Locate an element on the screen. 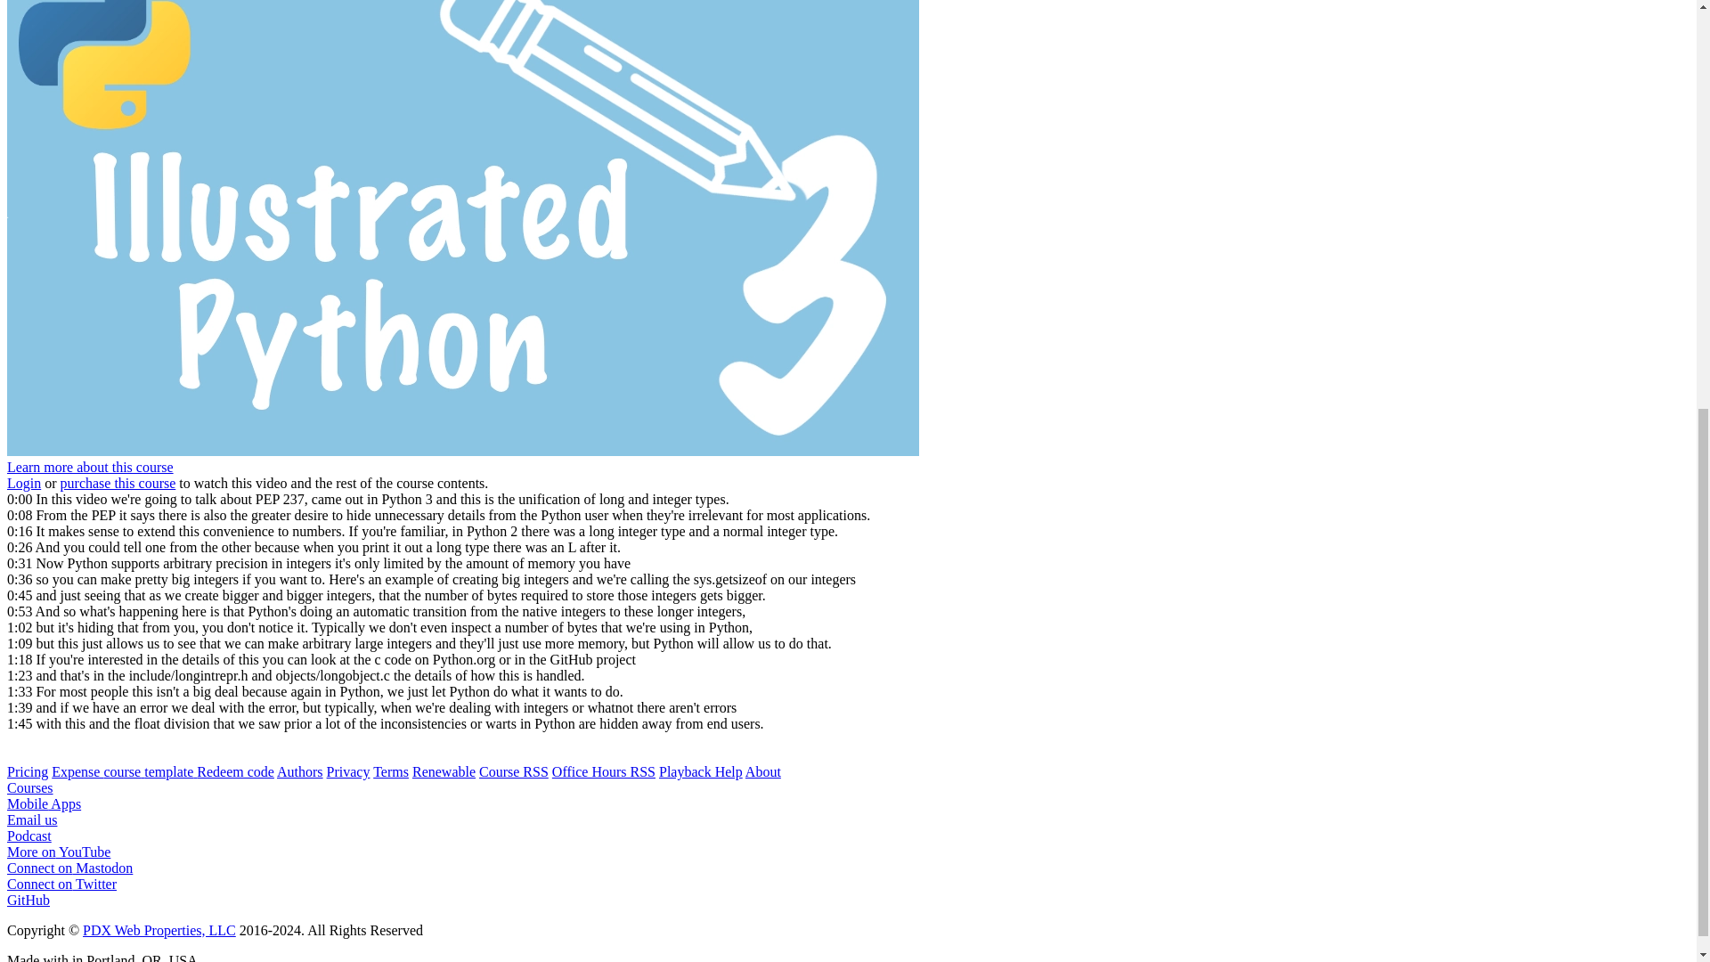 Image resolution: width=1710 pixels, height=962 pixels. PDX Web Properties, LLC is located at coordinates (159, 930).